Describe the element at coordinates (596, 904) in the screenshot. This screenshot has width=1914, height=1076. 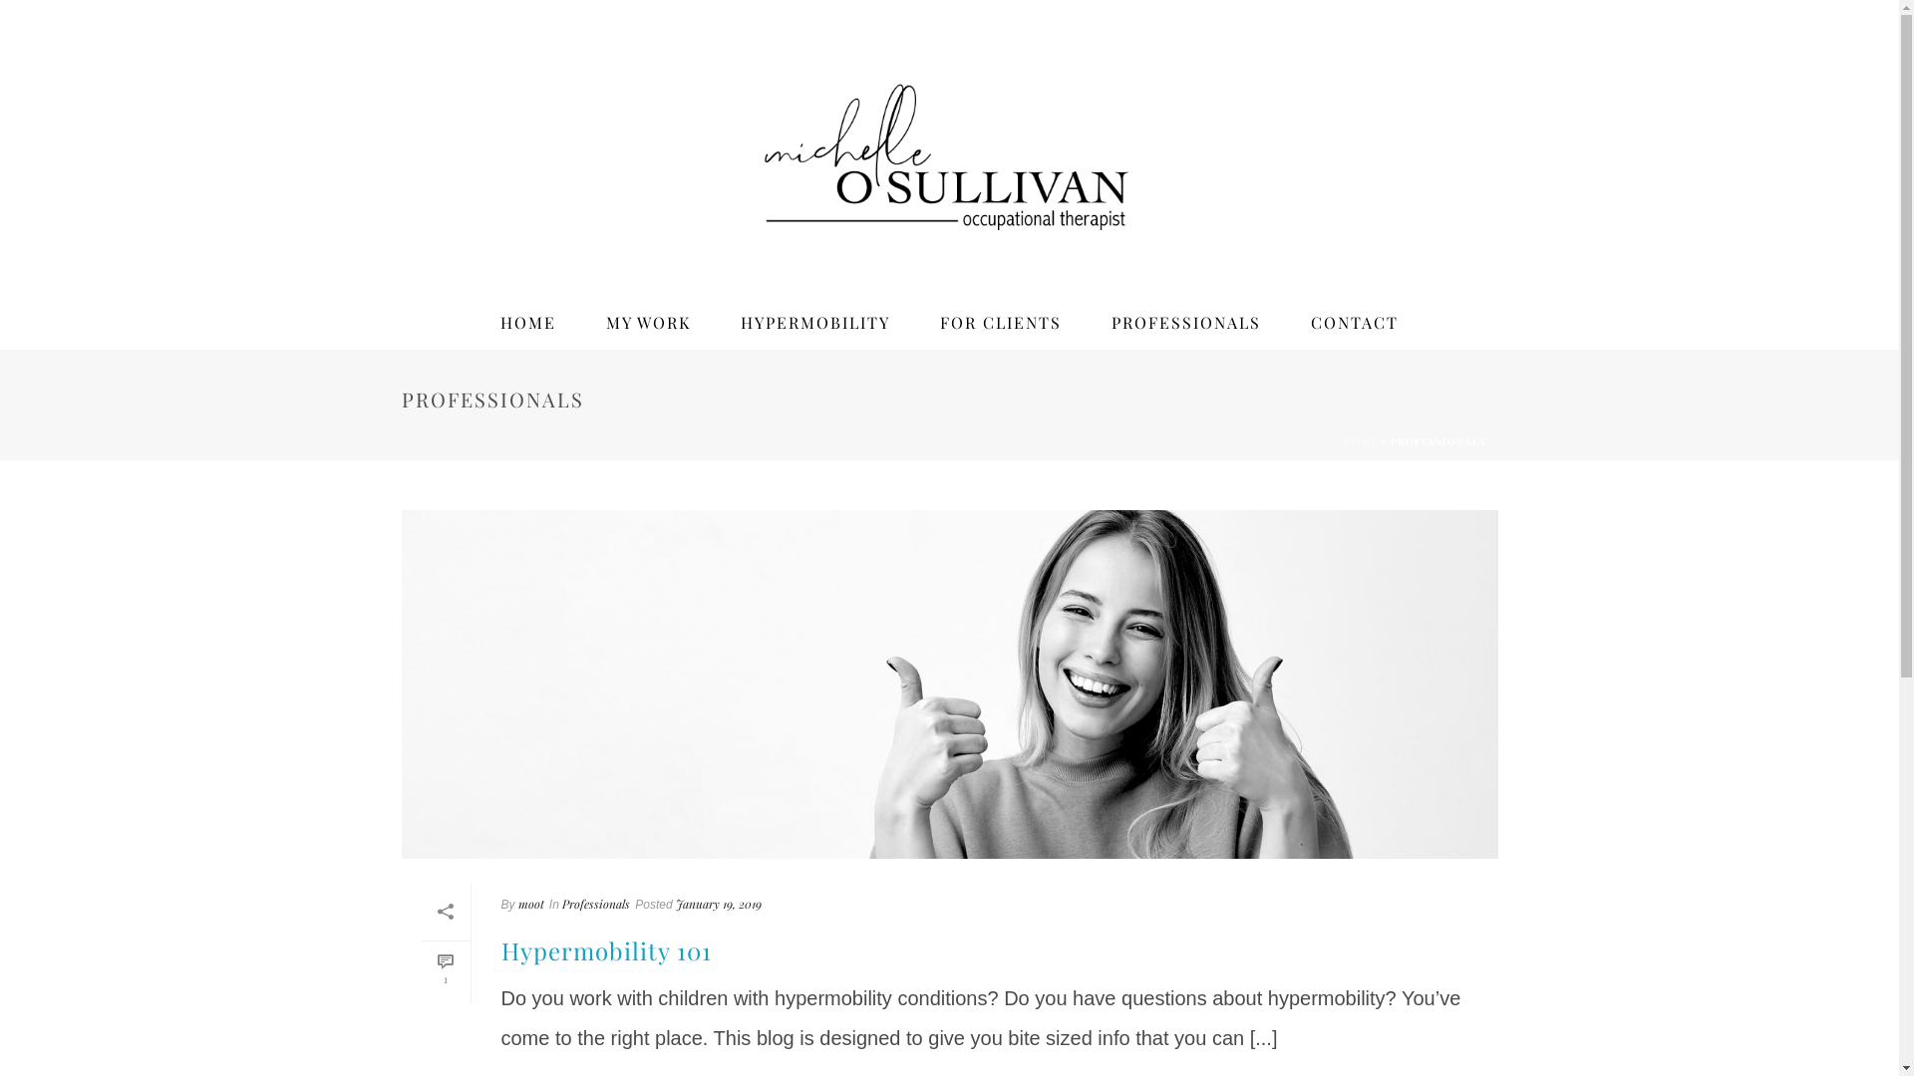
I see `Professionals` at that location.